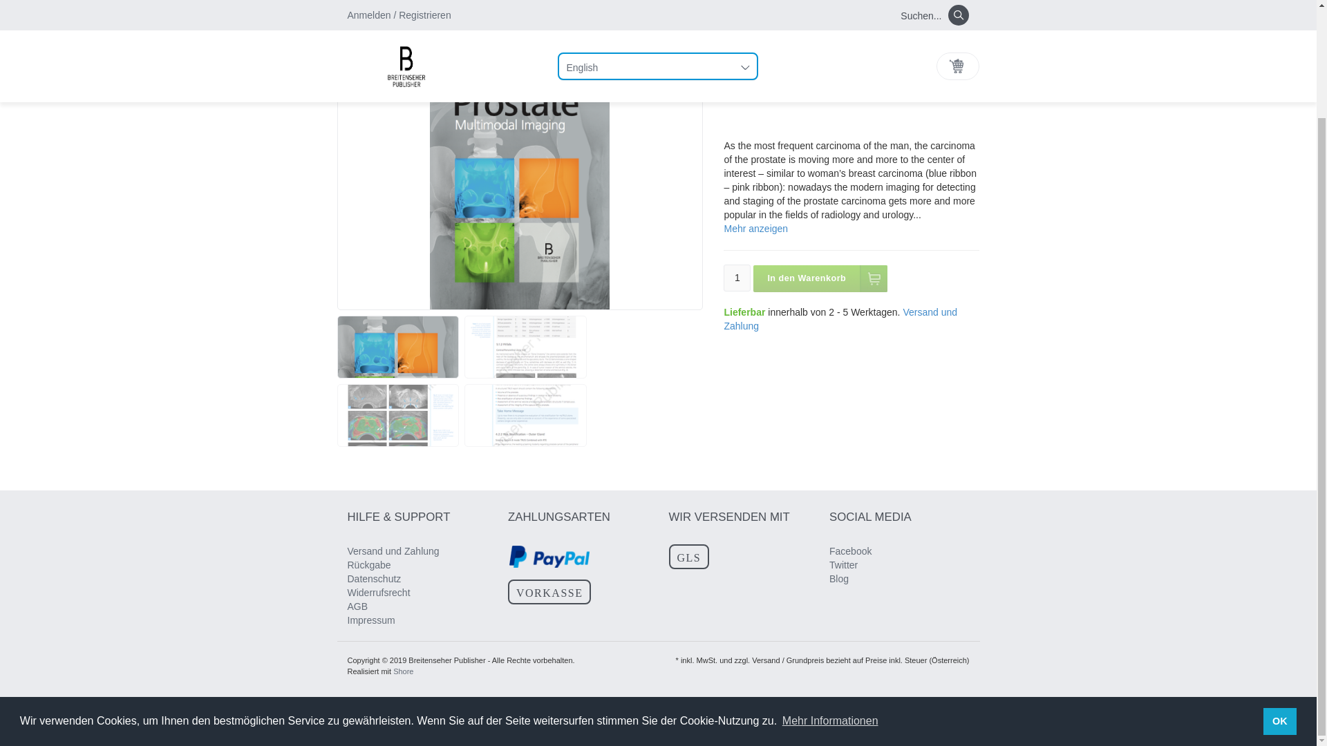  What do you see at coordinates (737, 278) in the screenshot?
I see `1` at bounding box center [737, 278].